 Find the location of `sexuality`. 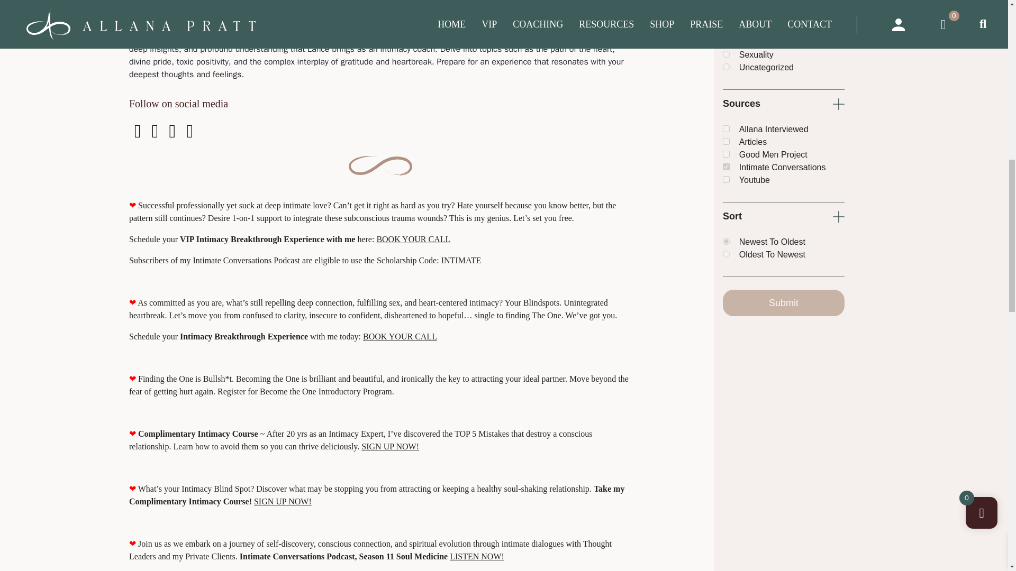

sexuality is located at coordinates (726, 54).